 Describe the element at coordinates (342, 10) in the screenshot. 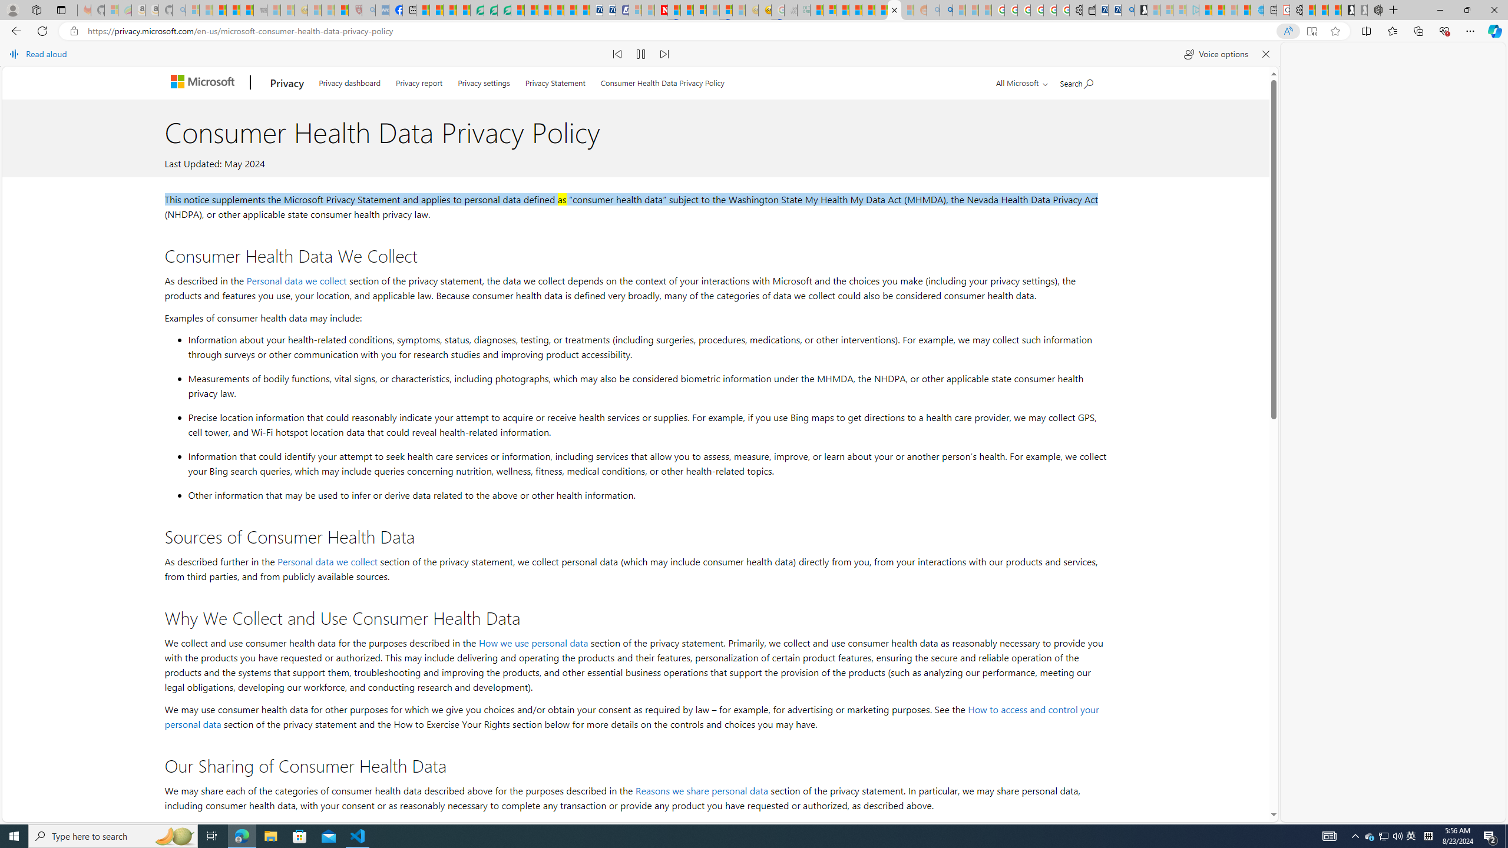

I see `Local - MSN` at that location.